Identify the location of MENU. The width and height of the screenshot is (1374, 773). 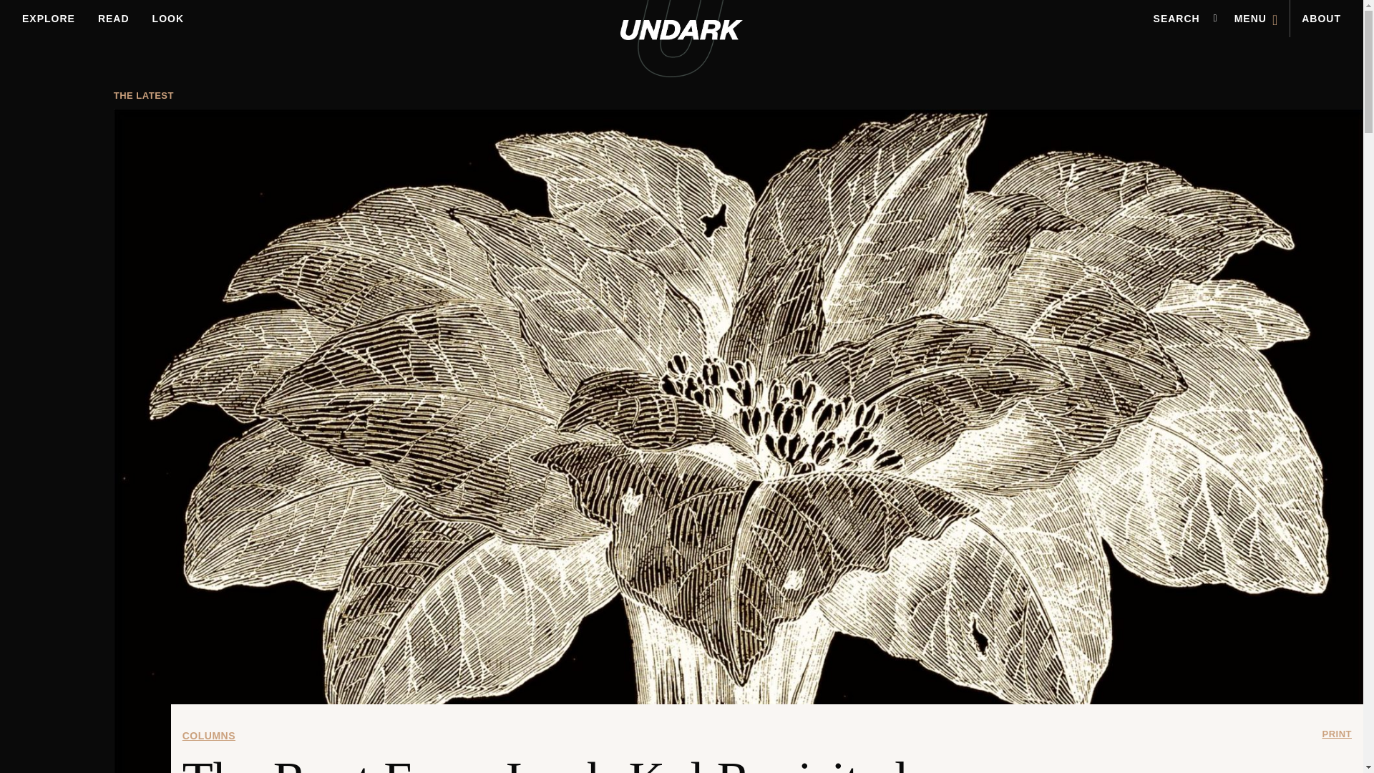
(1256, 19).